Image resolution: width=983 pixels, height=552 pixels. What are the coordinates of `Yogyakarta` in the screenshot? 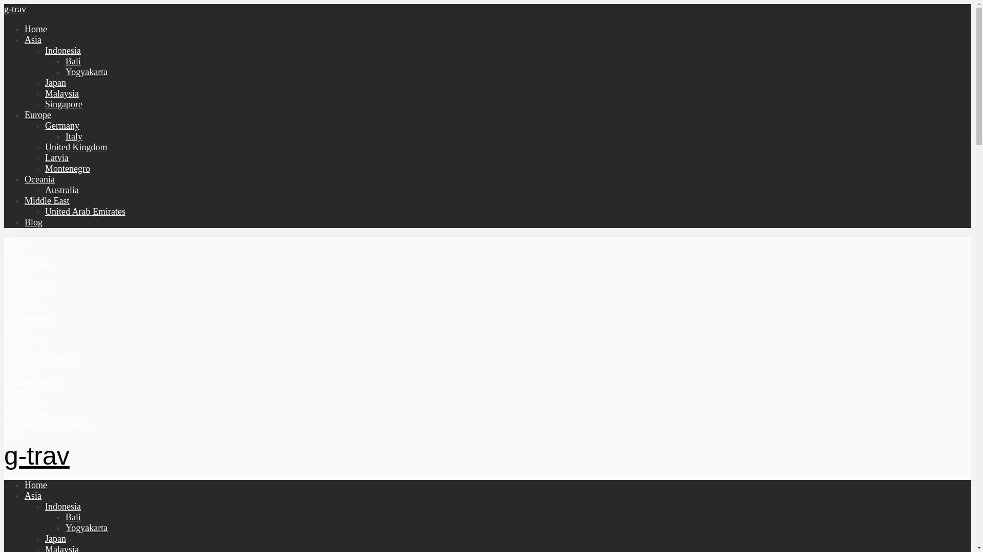 It's located at (86, 72).